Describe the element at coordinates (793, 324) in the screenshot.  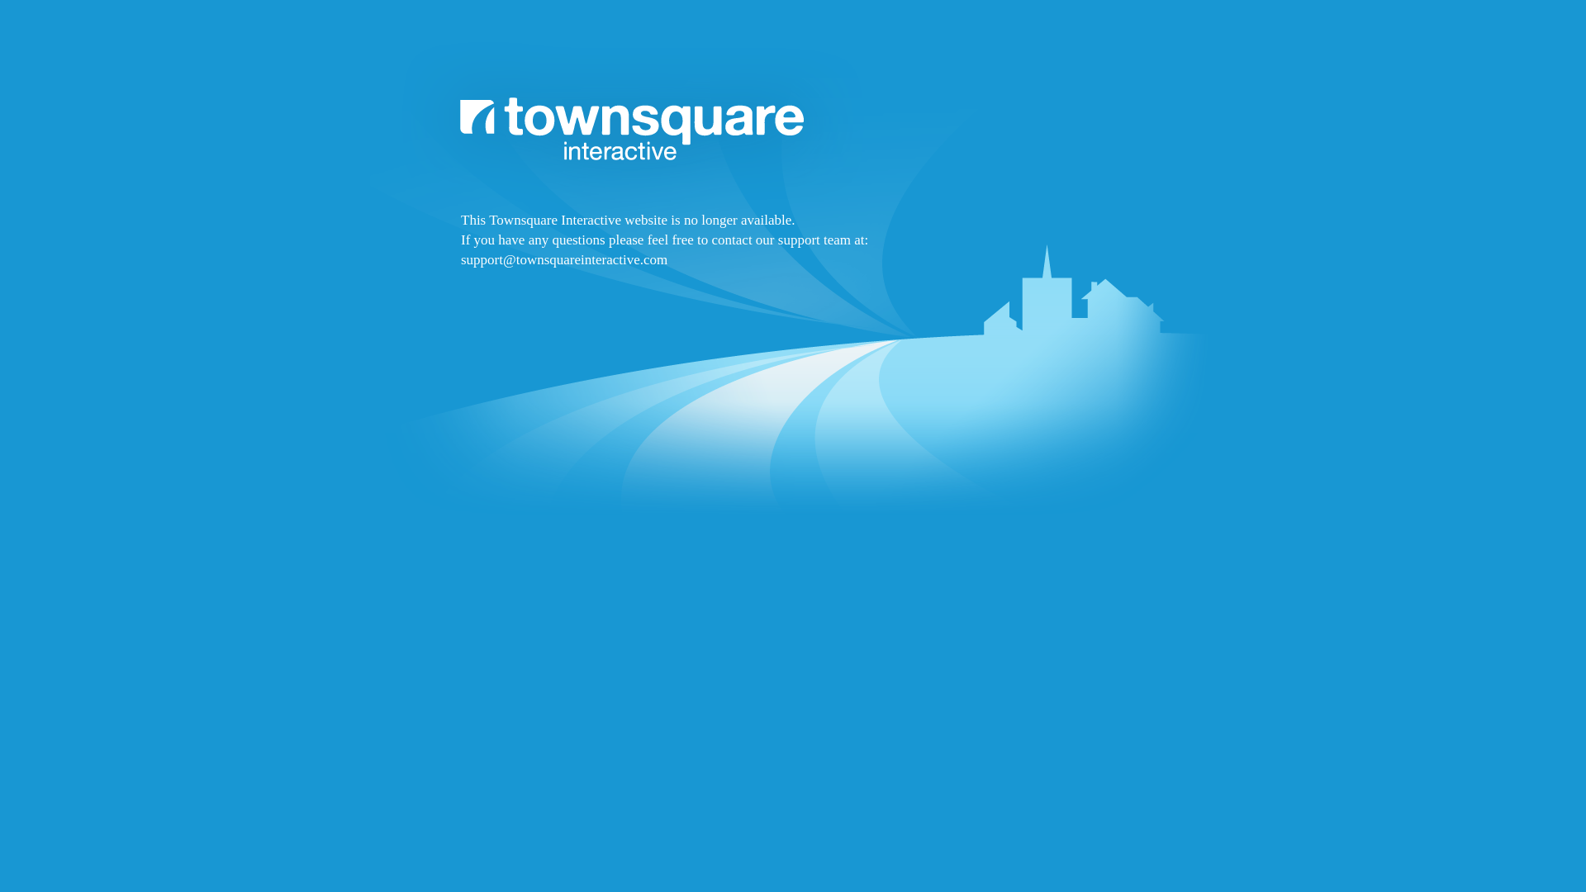
I see `Townsquare Interactive` at that location.